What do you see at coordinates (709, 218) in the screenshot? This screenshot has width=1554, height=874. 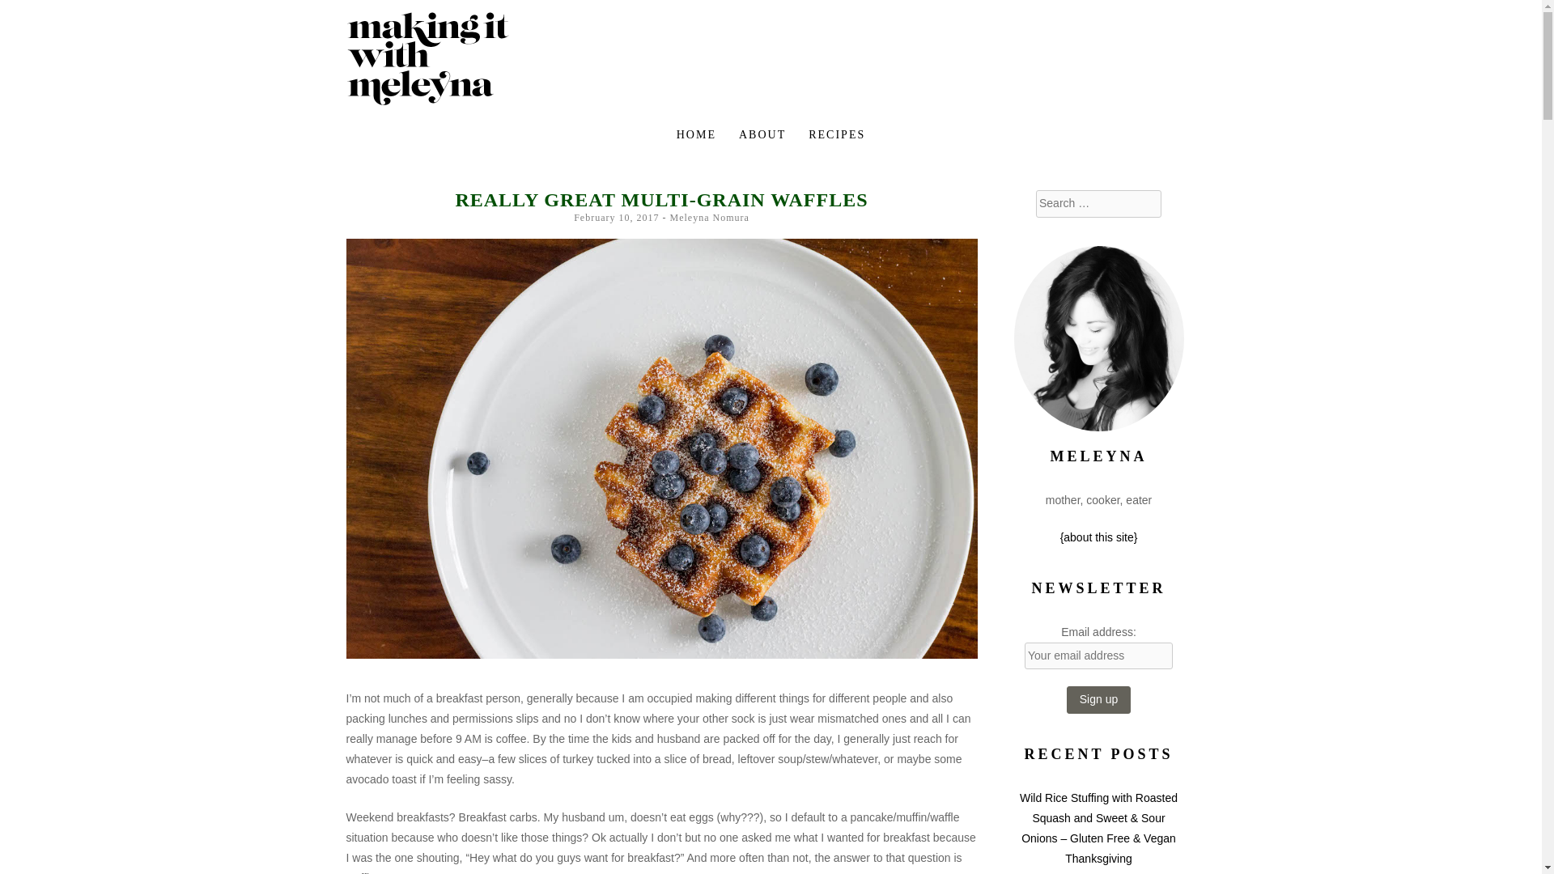 I see `Meleyna Nomura` at bounding box center [709, 218].